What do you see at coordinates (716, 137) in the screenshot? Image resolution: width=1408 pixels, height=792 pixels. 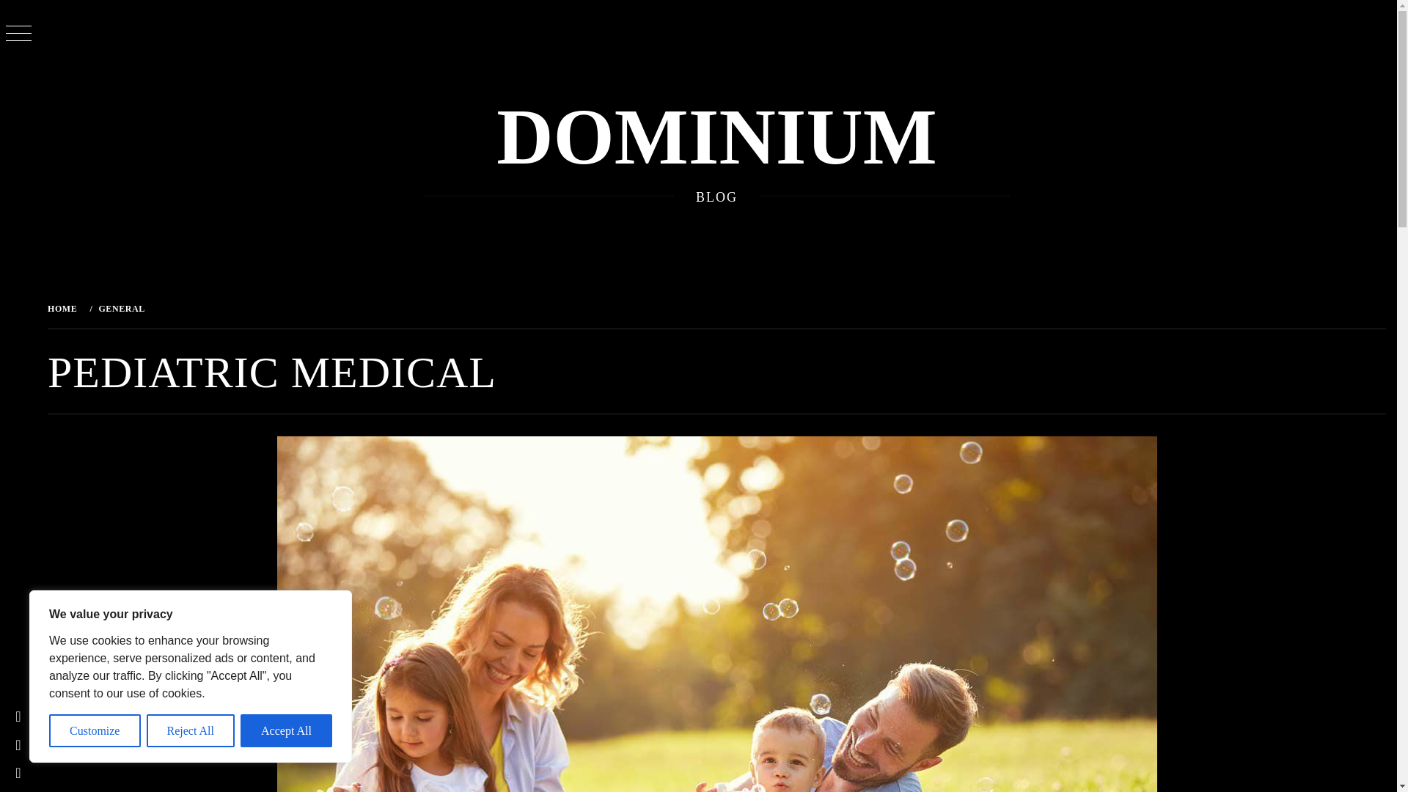 I see `DOMINIUM` at bounding box center [716, 137].